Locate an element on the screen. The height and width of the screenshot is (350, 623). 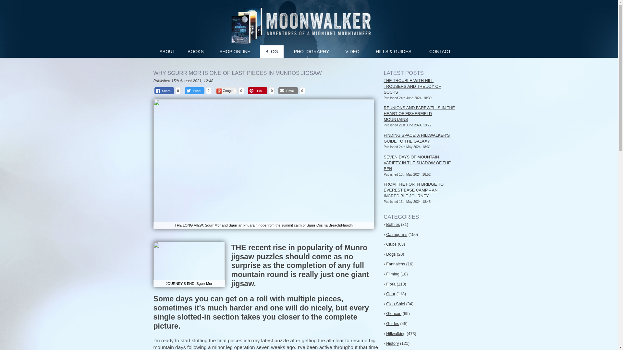
Dogs is located at coordinates (391, 254).